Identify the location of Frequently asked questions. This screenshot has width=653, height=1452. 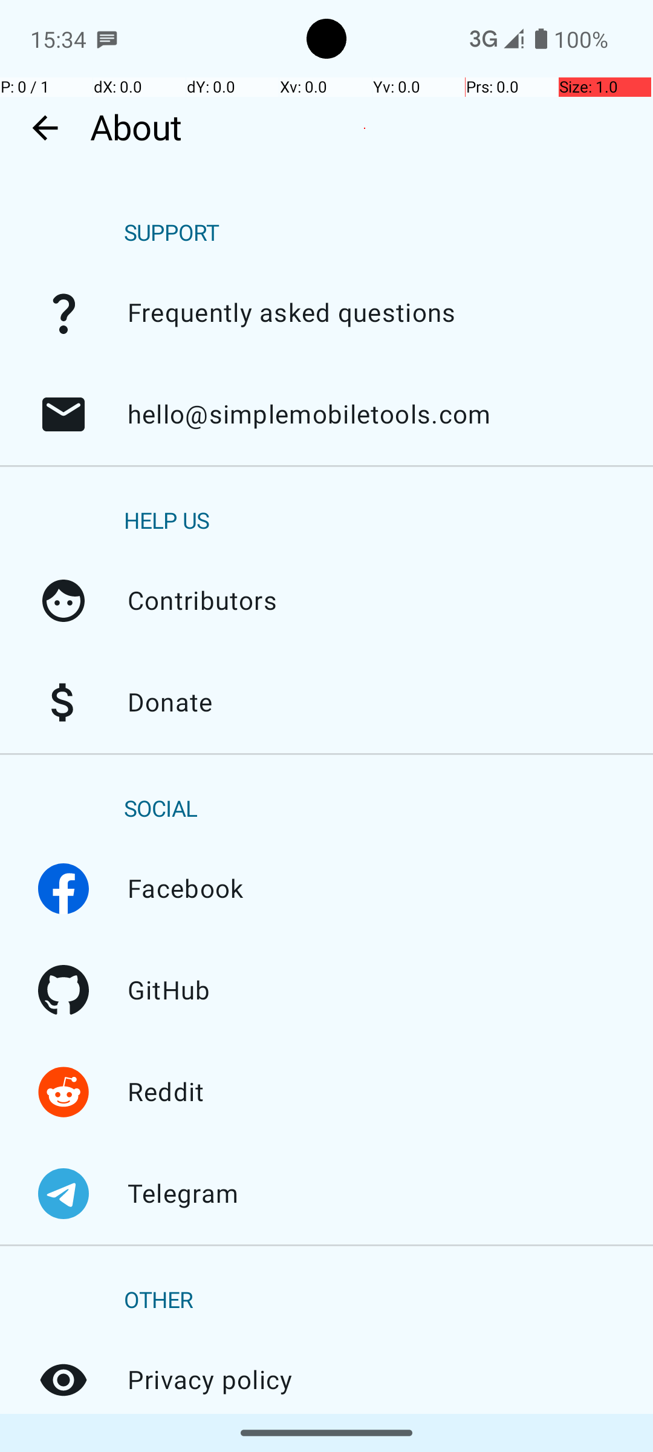
(63, 313).